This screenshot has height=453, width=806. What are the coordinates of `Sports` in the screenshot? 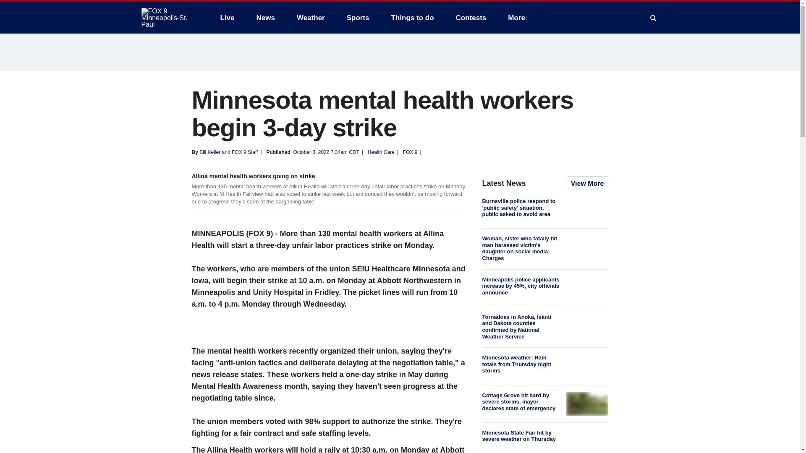 It's located at (358, 18).